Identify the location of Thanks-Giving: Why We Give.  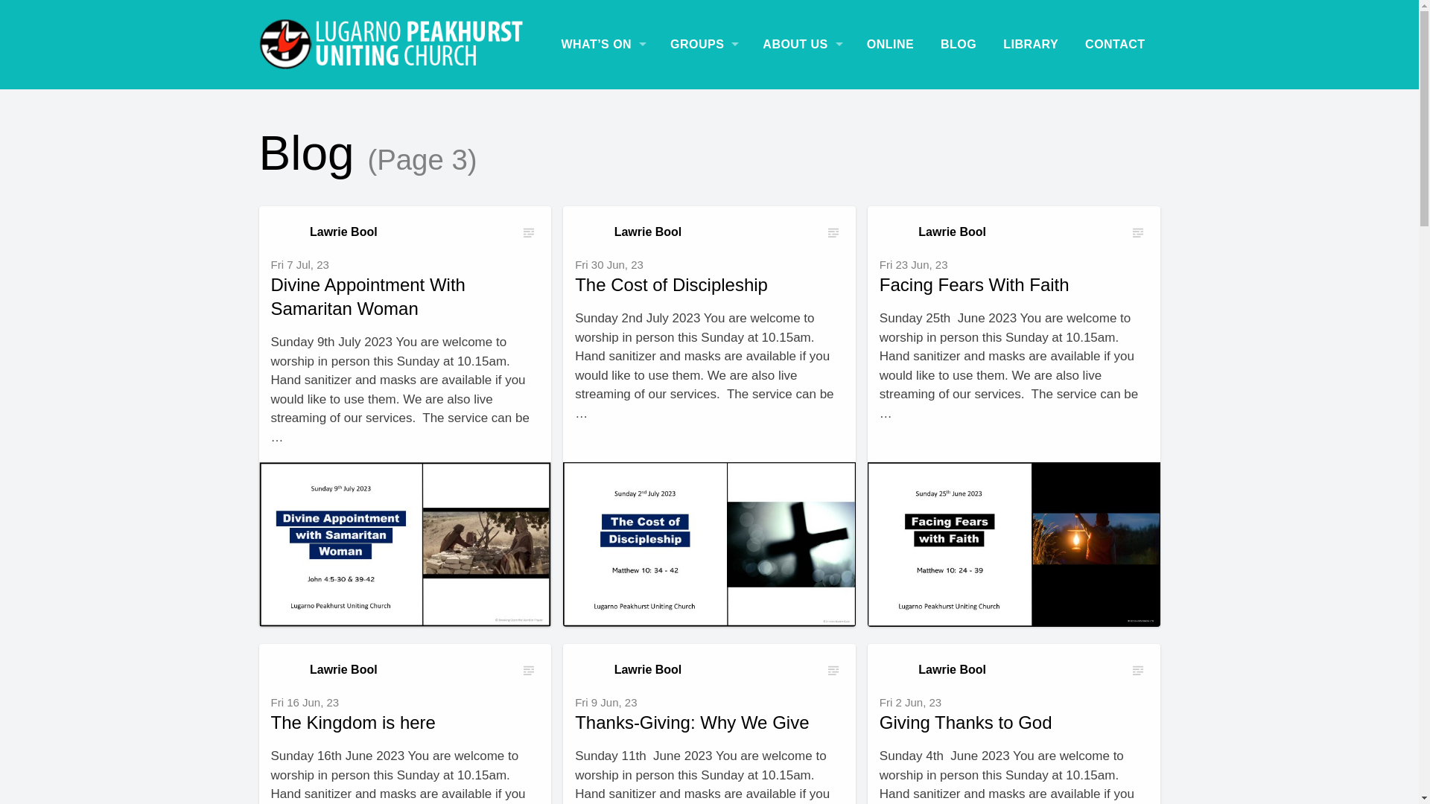
(692, 722).